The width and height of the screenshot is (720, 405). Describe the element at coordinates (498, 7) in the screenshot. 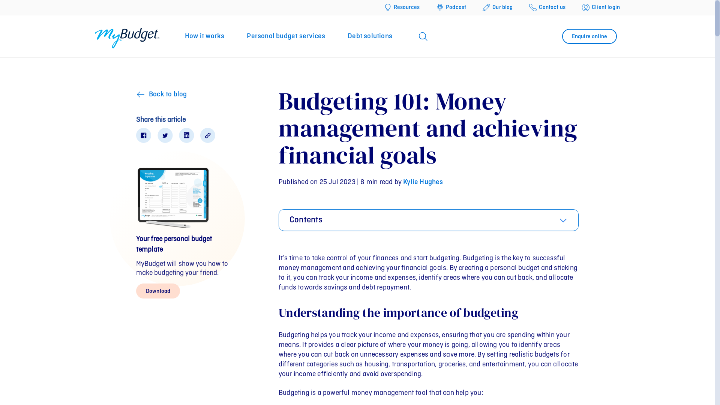

I see `Our blog` at that location.